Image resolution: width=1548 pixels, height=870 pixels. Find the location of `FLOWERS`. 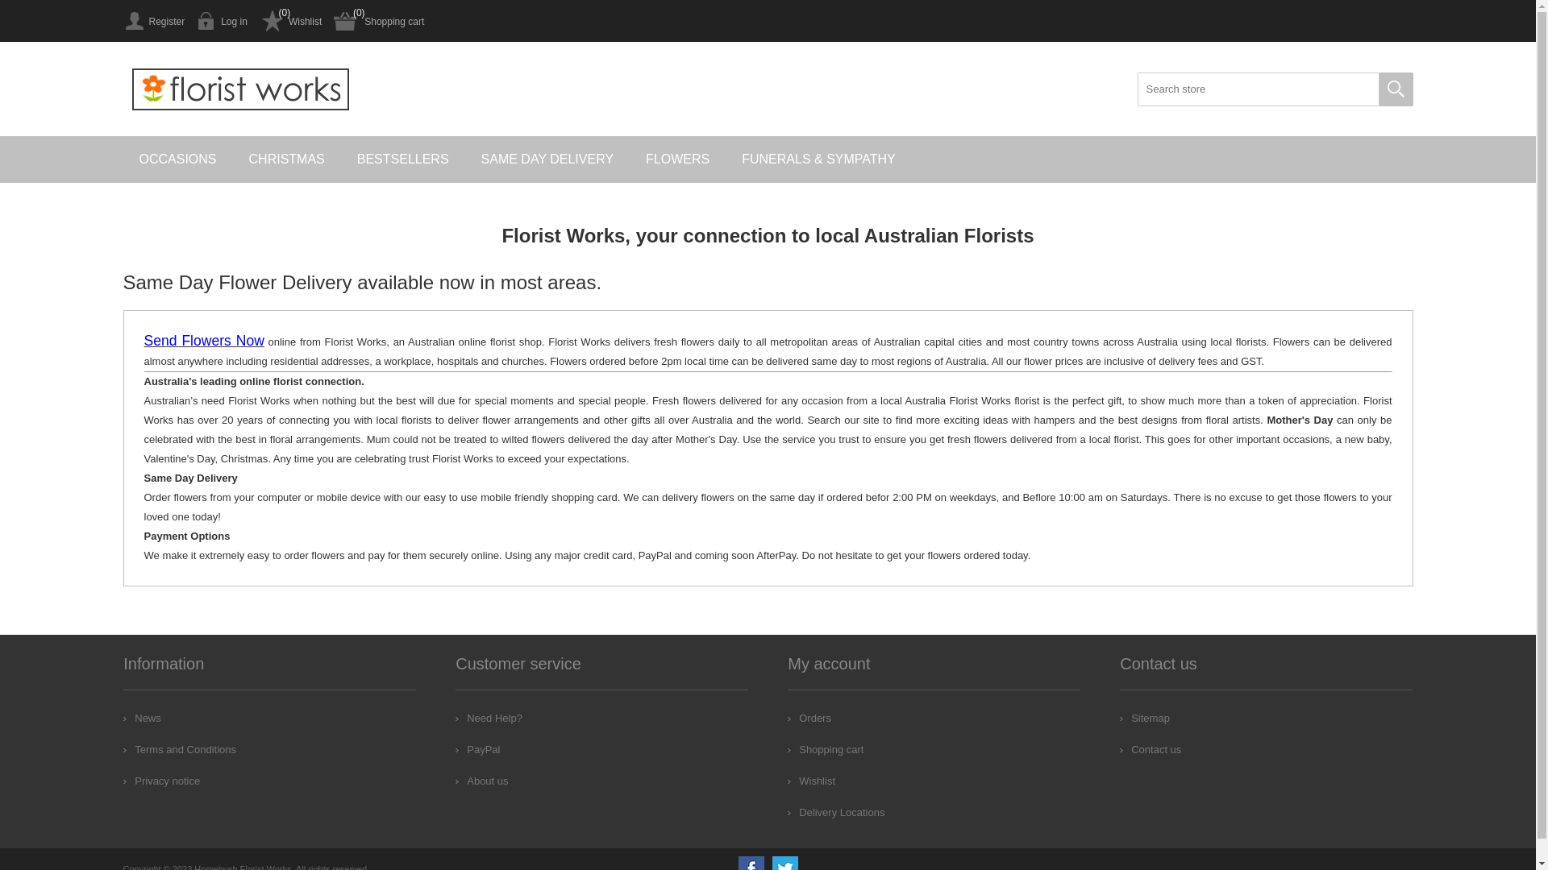

FLOWERS is located at coordinates (677, 159).